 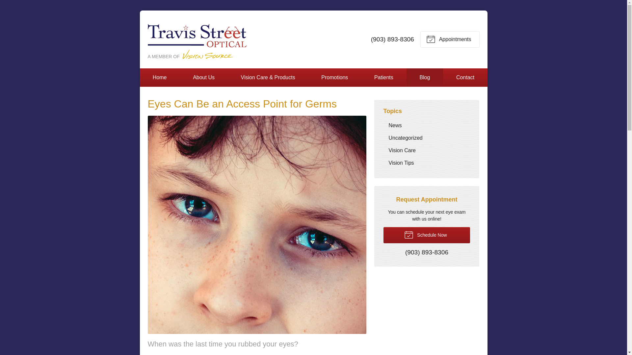 I want to click on Call practice, so click(x=427, y=252).